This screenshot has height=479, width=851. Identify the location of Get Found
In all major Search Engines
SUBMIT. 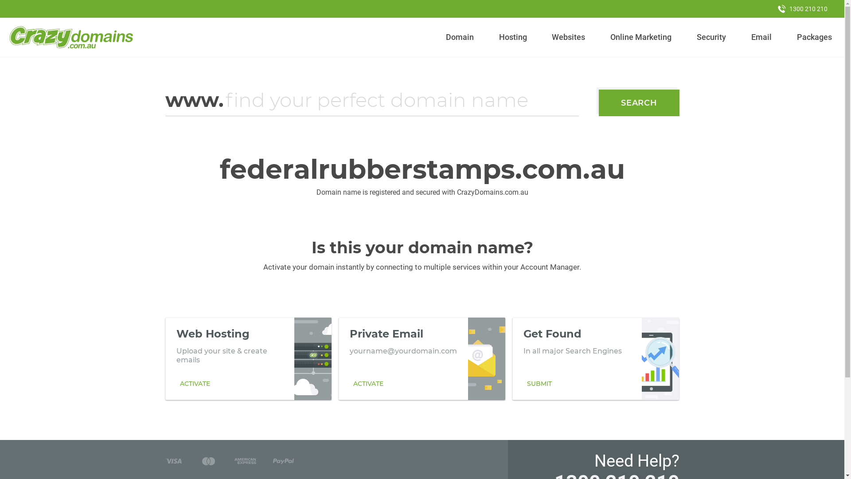
(596, 359).